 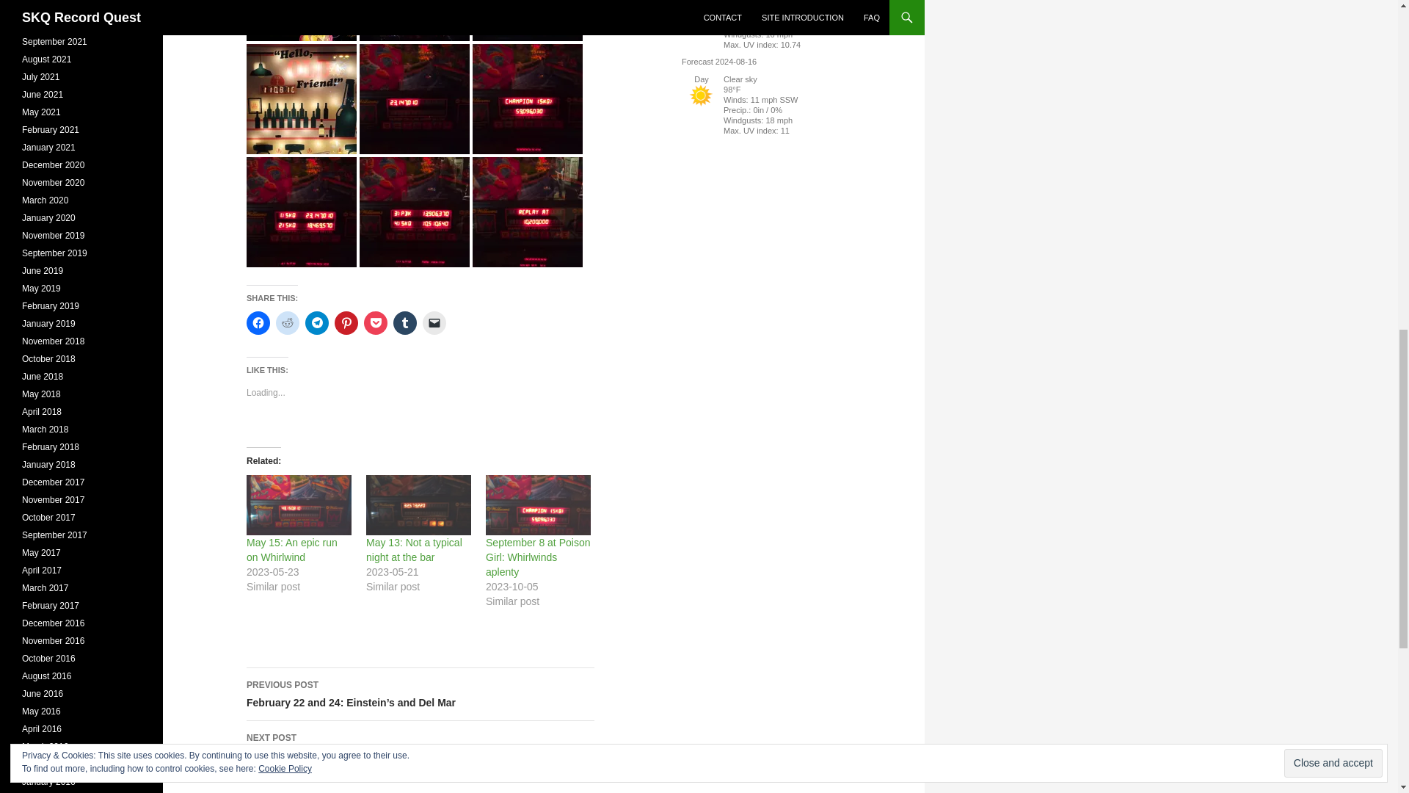 What do you see at coordinates (288, 323) in the screenshot?
I see `Click to share on Reddit` at bounding box center [288, 323].